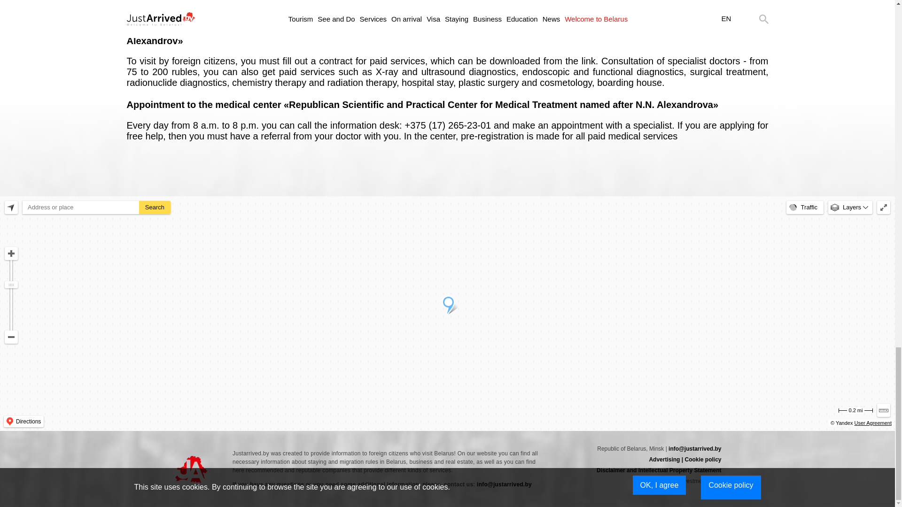 Image resolution: width=902 pixels, height=507 pixels. I want to click on Detect your current location, so click(11, 207).